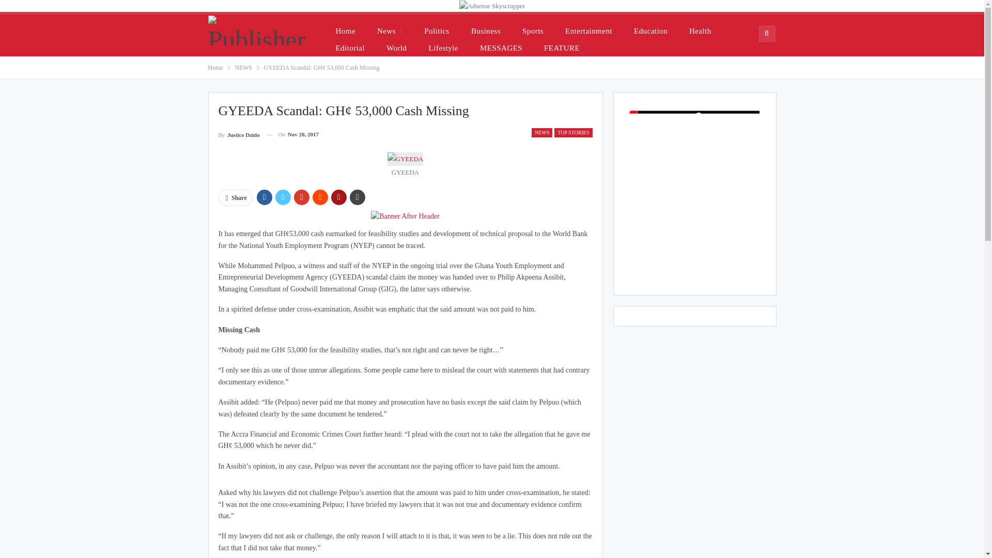  I want to click on TOP STORIES, so click(574, 132).